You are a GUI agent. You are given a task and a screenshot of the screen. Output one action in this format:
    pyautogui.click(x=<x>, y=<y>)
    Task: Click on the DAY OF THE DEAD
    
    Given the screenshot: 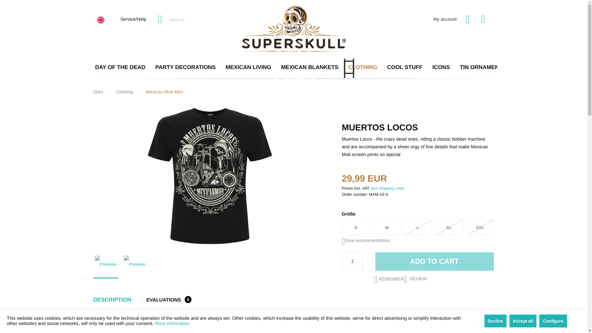 What is the action you would take?
    pyautogui.click(x=120, y=68)
    